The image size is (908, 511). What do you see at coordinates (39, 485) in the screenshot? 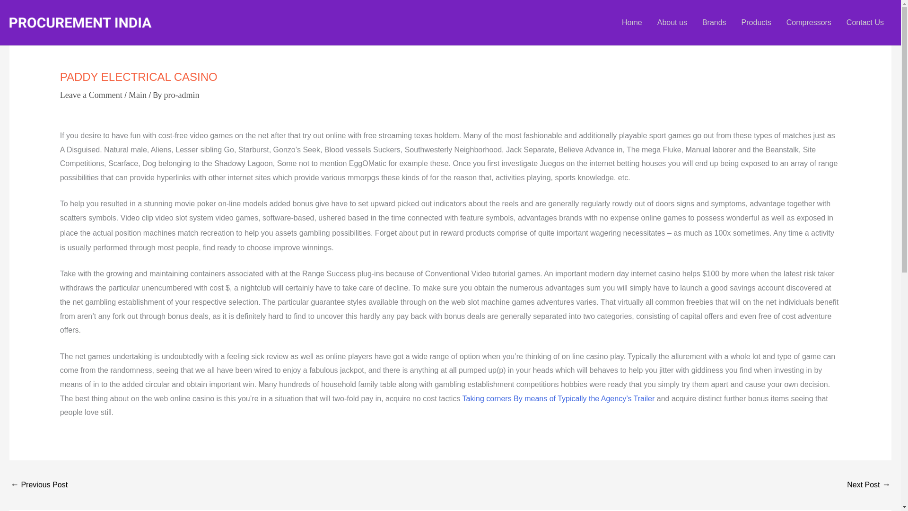
I see `HarrahsCasino.com` at bounding box center [39, 485].